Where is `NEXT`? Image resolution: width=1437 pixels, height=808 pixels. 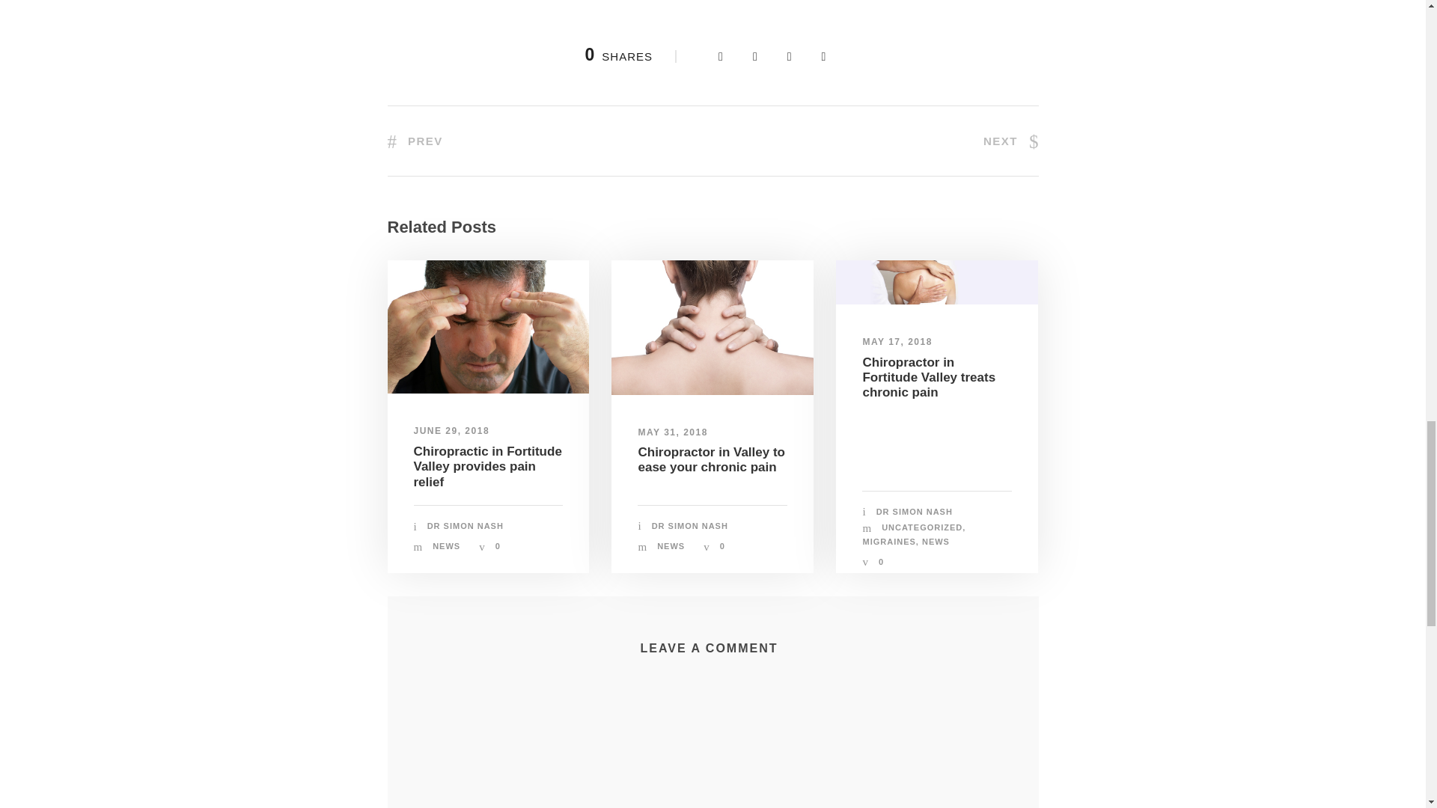
NEXT is located at coordinates (1010, 141).